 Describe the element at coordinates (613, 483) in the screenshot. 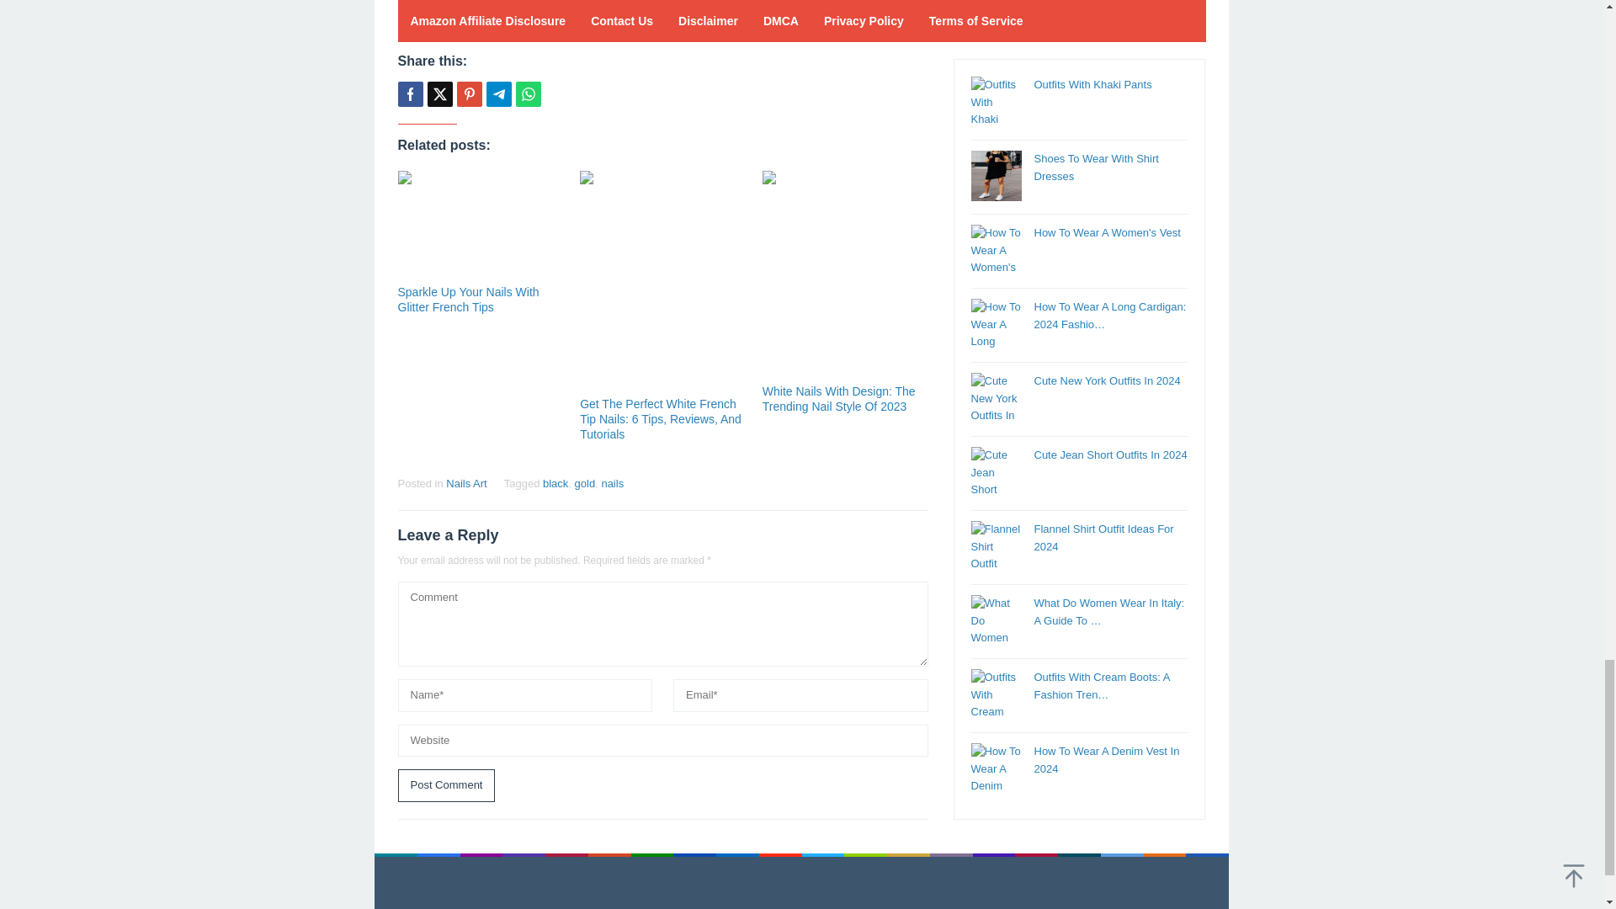

I see `nails` at that location.